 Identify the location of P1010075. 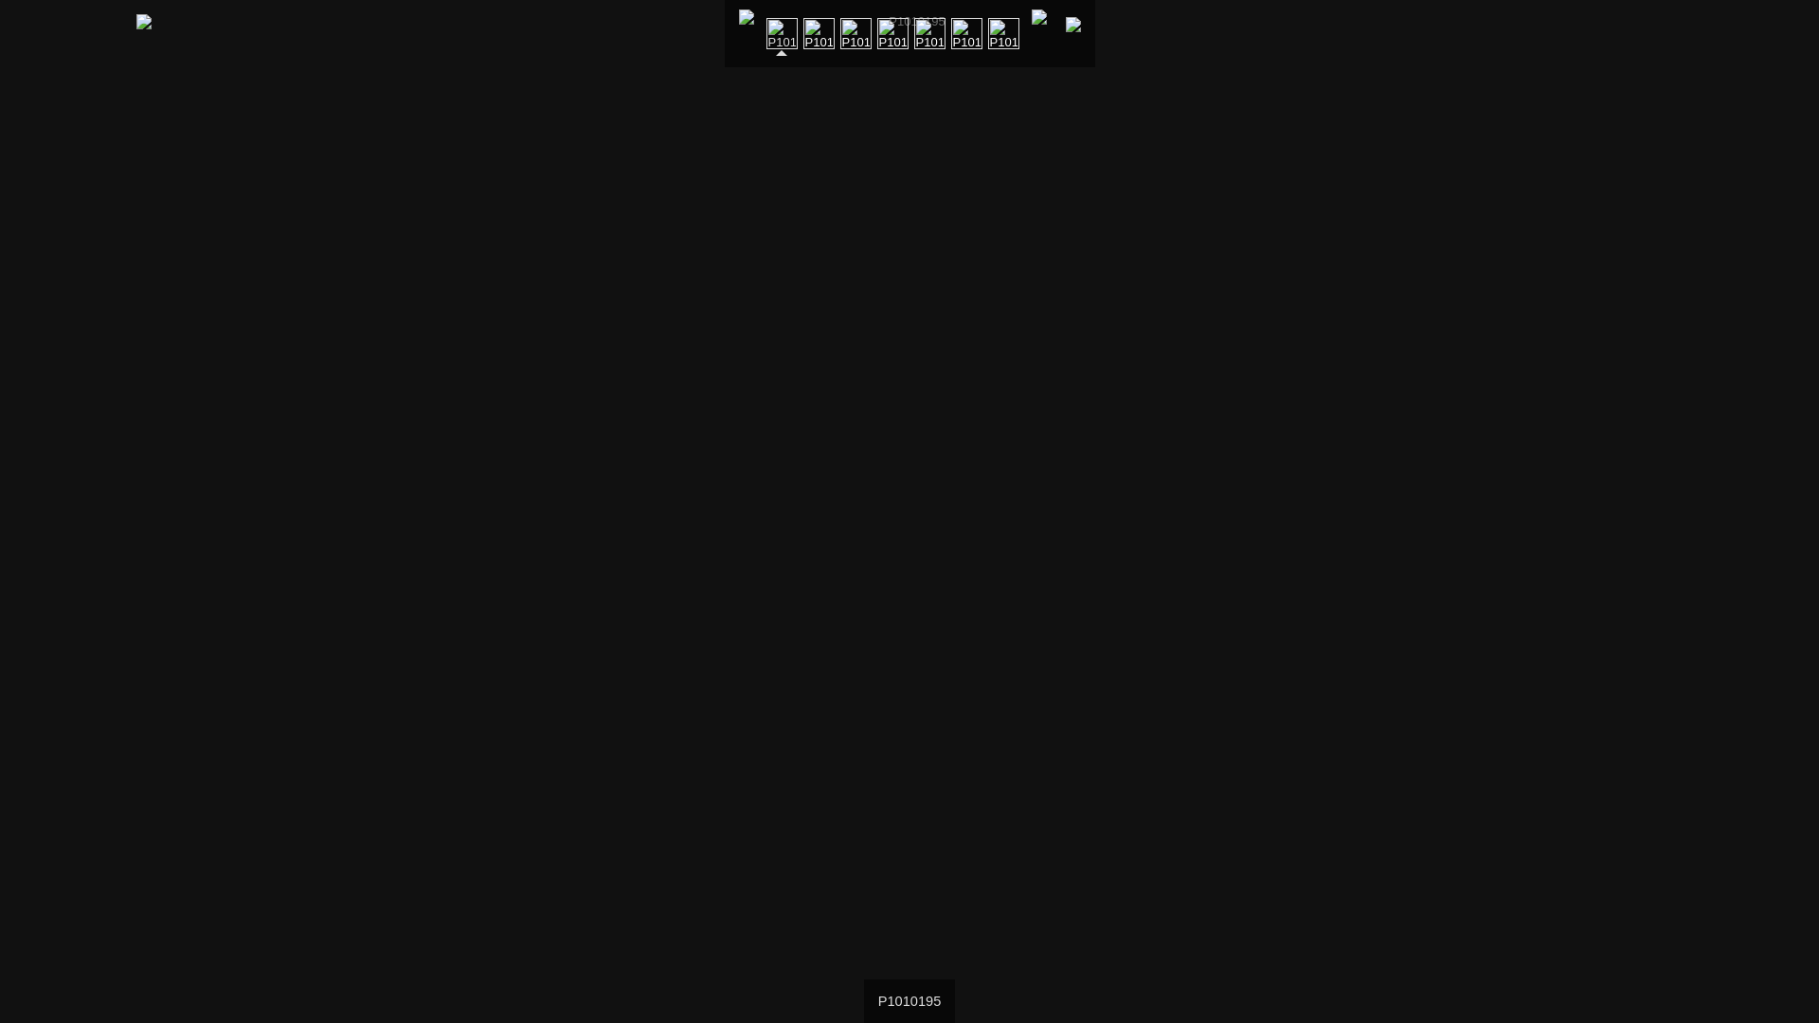
(892, 34).